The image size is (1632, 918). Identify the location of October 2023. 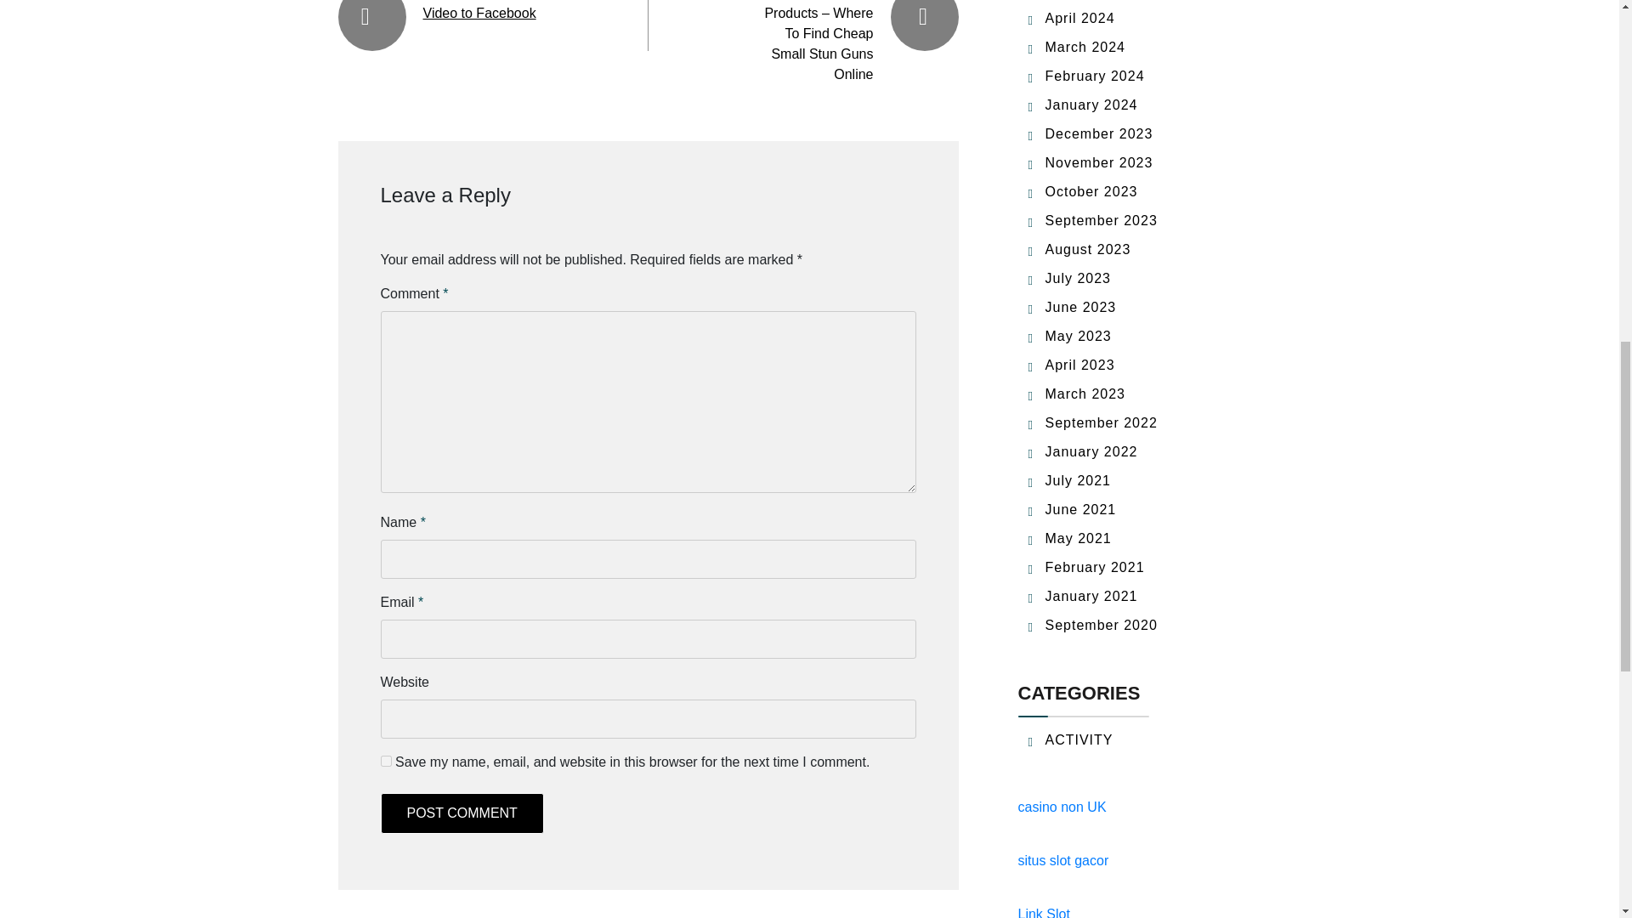
(1091, 192).